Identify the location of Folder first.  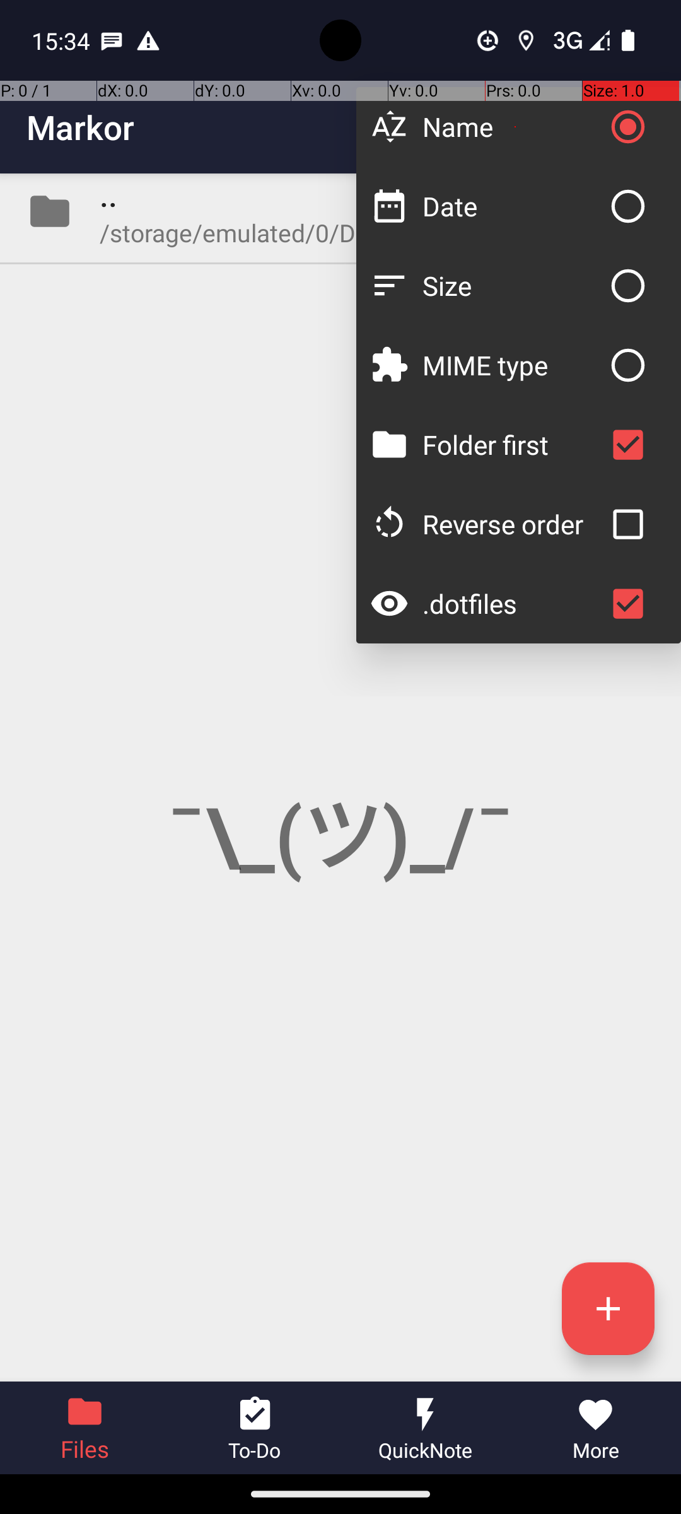
(512, 444).